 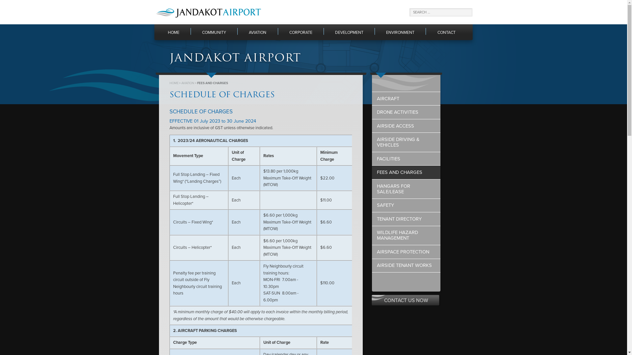 I want to click on DEVELOPMENT, so click(x=349, y=32).